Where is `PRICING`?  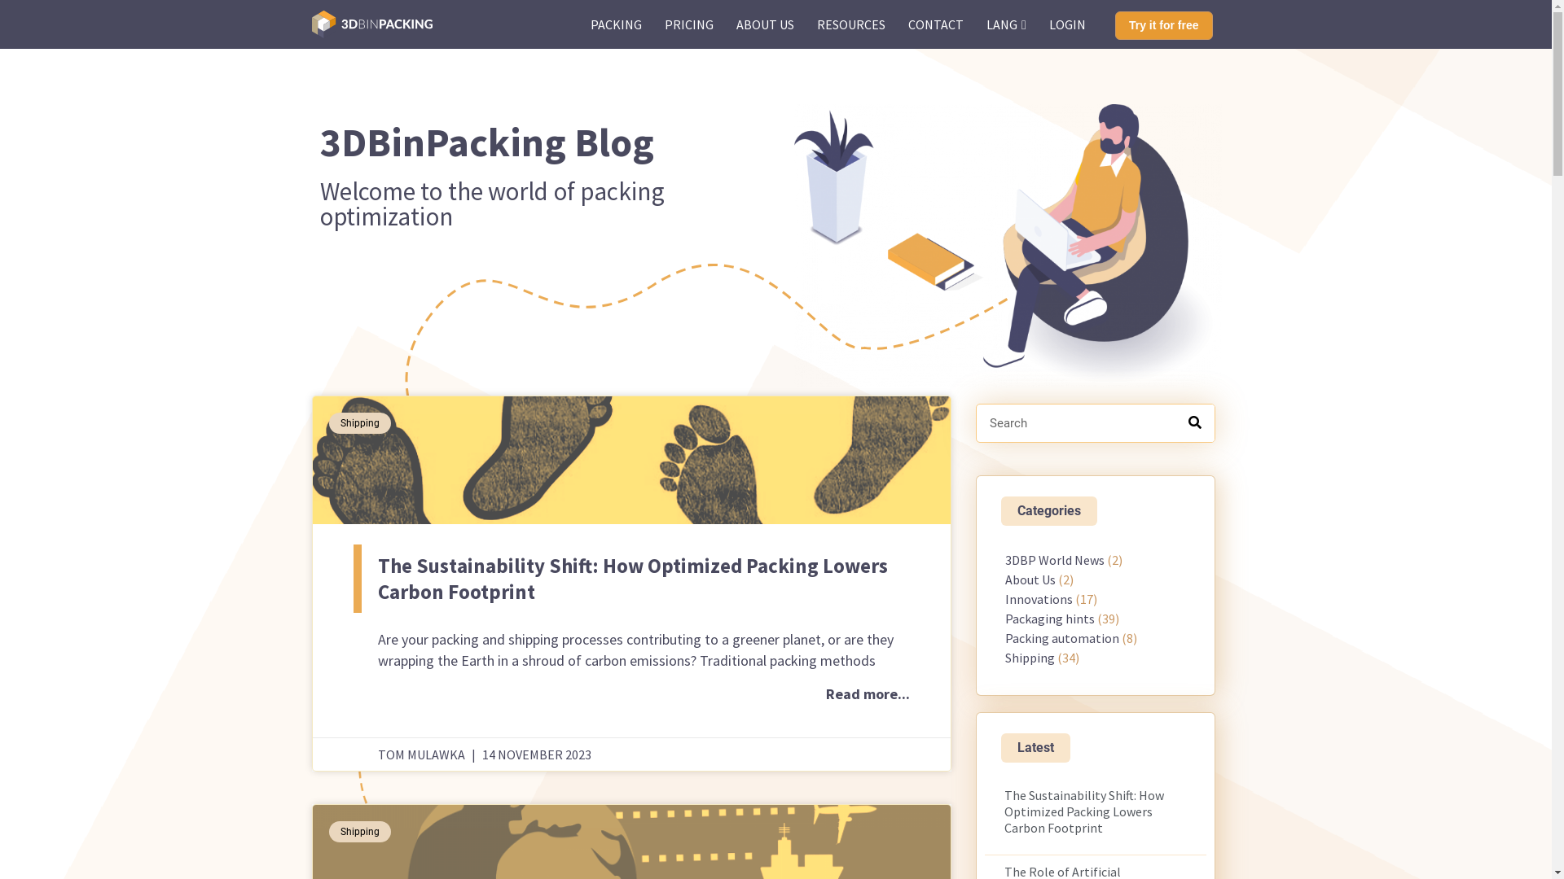
PRICING is located at coordinates (689, 24).